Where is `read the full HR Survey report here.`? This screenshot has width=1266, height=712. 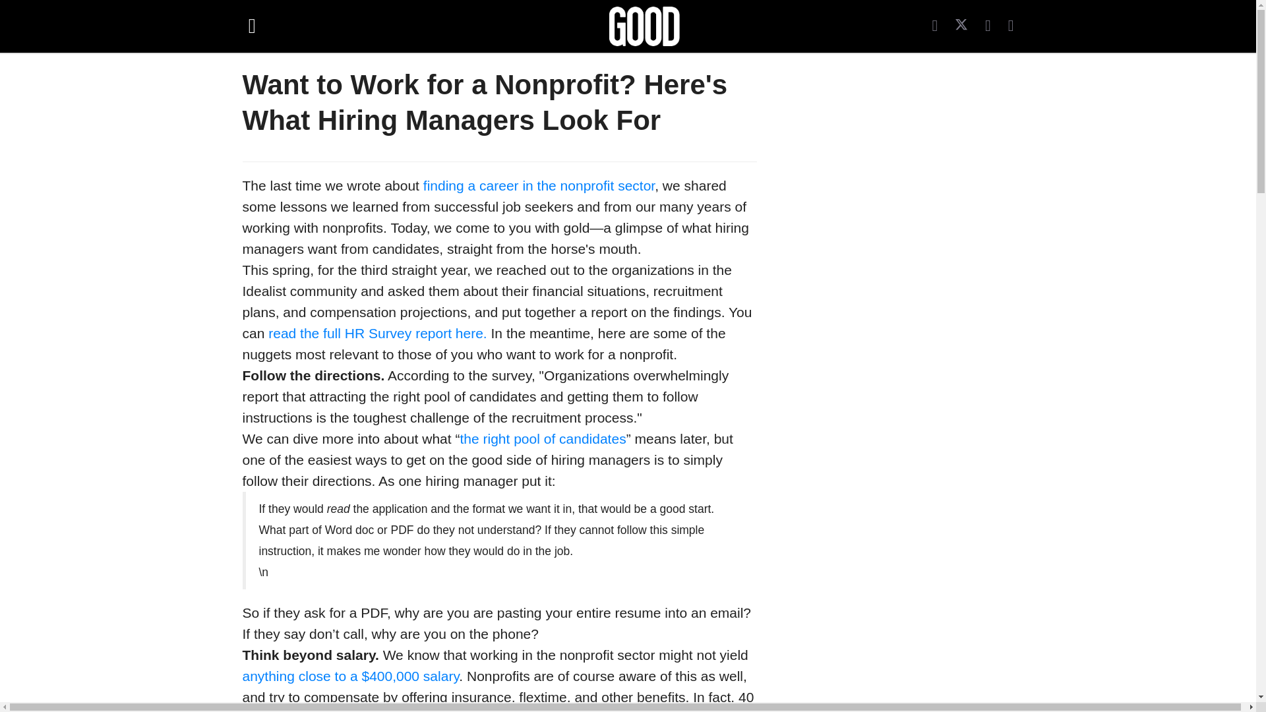
read the full HR Survey report here. is located at coordinates (378, 333).